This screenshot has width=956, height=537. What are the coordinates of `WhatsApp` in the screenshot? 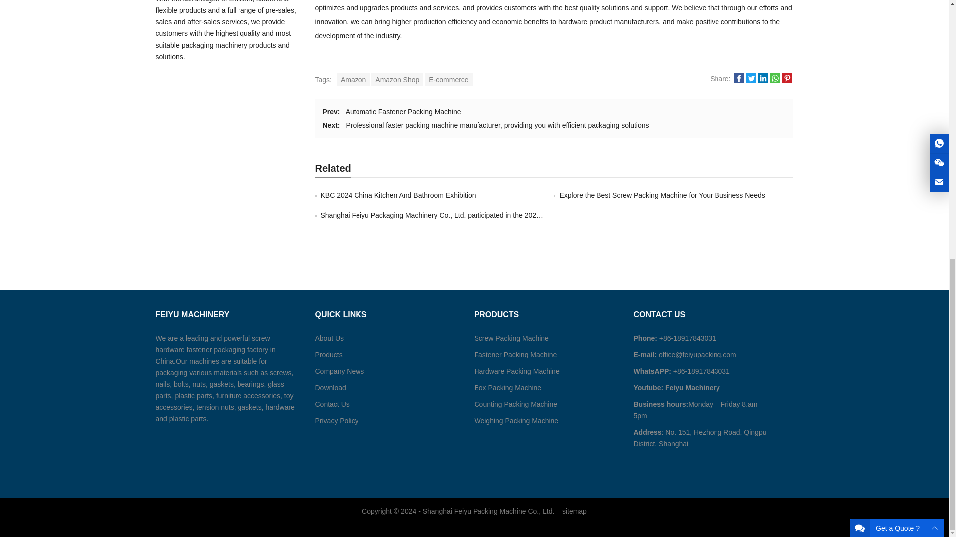 It's located at (775, 81).